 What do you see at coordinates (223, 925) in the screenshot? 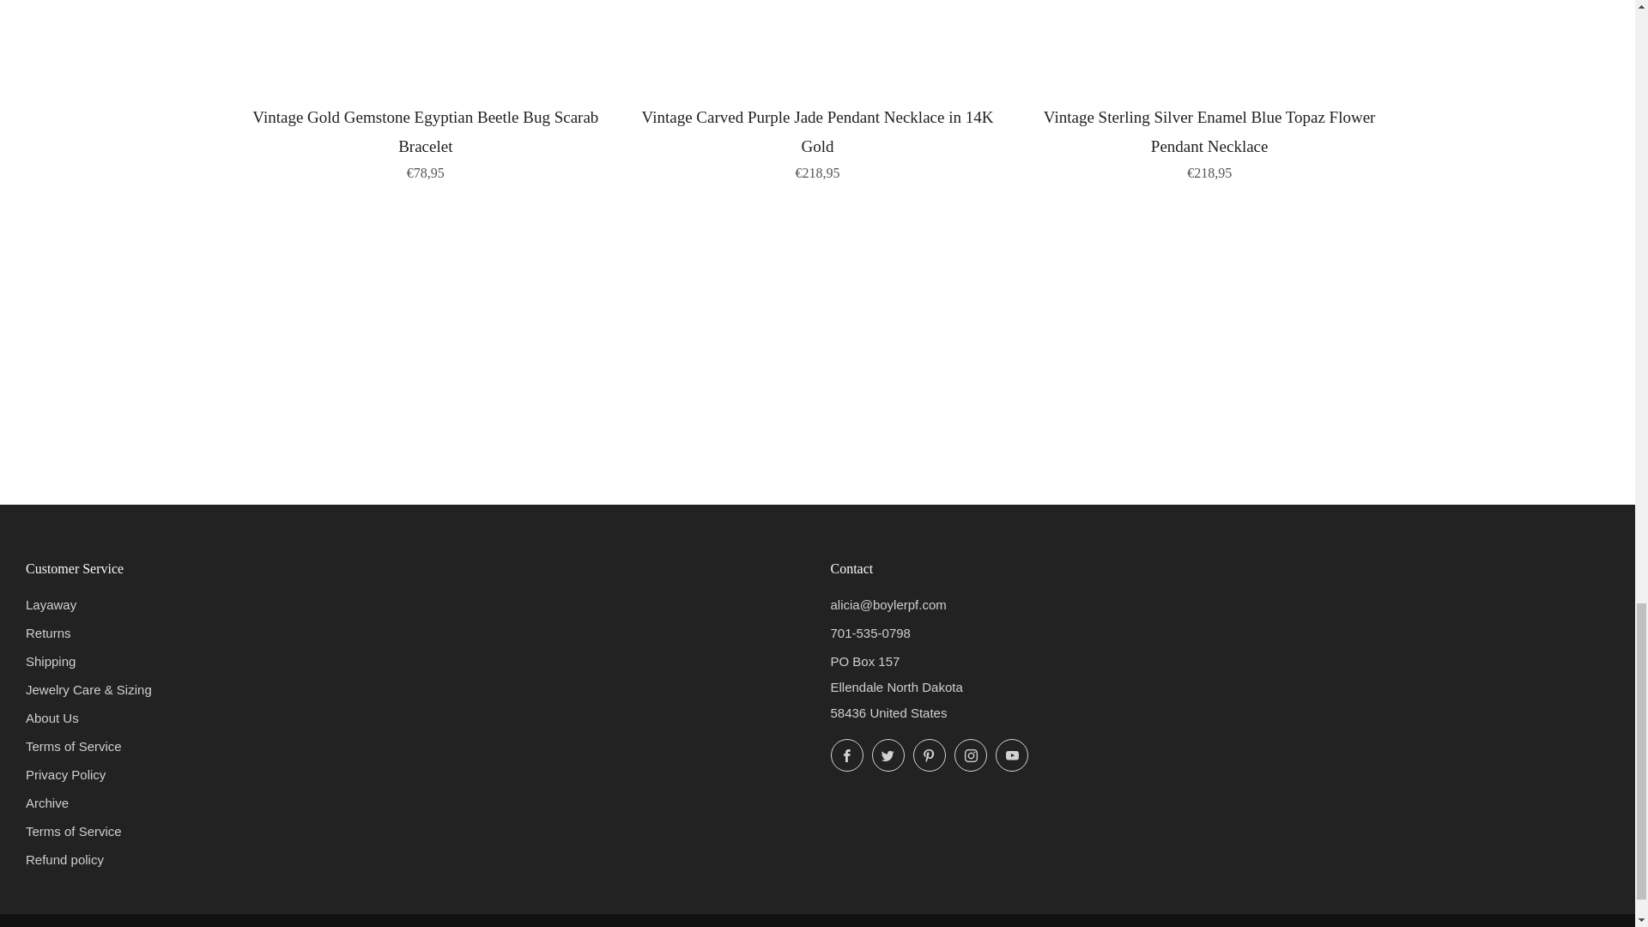
I see `Discover` at bounding box center [223, 925].